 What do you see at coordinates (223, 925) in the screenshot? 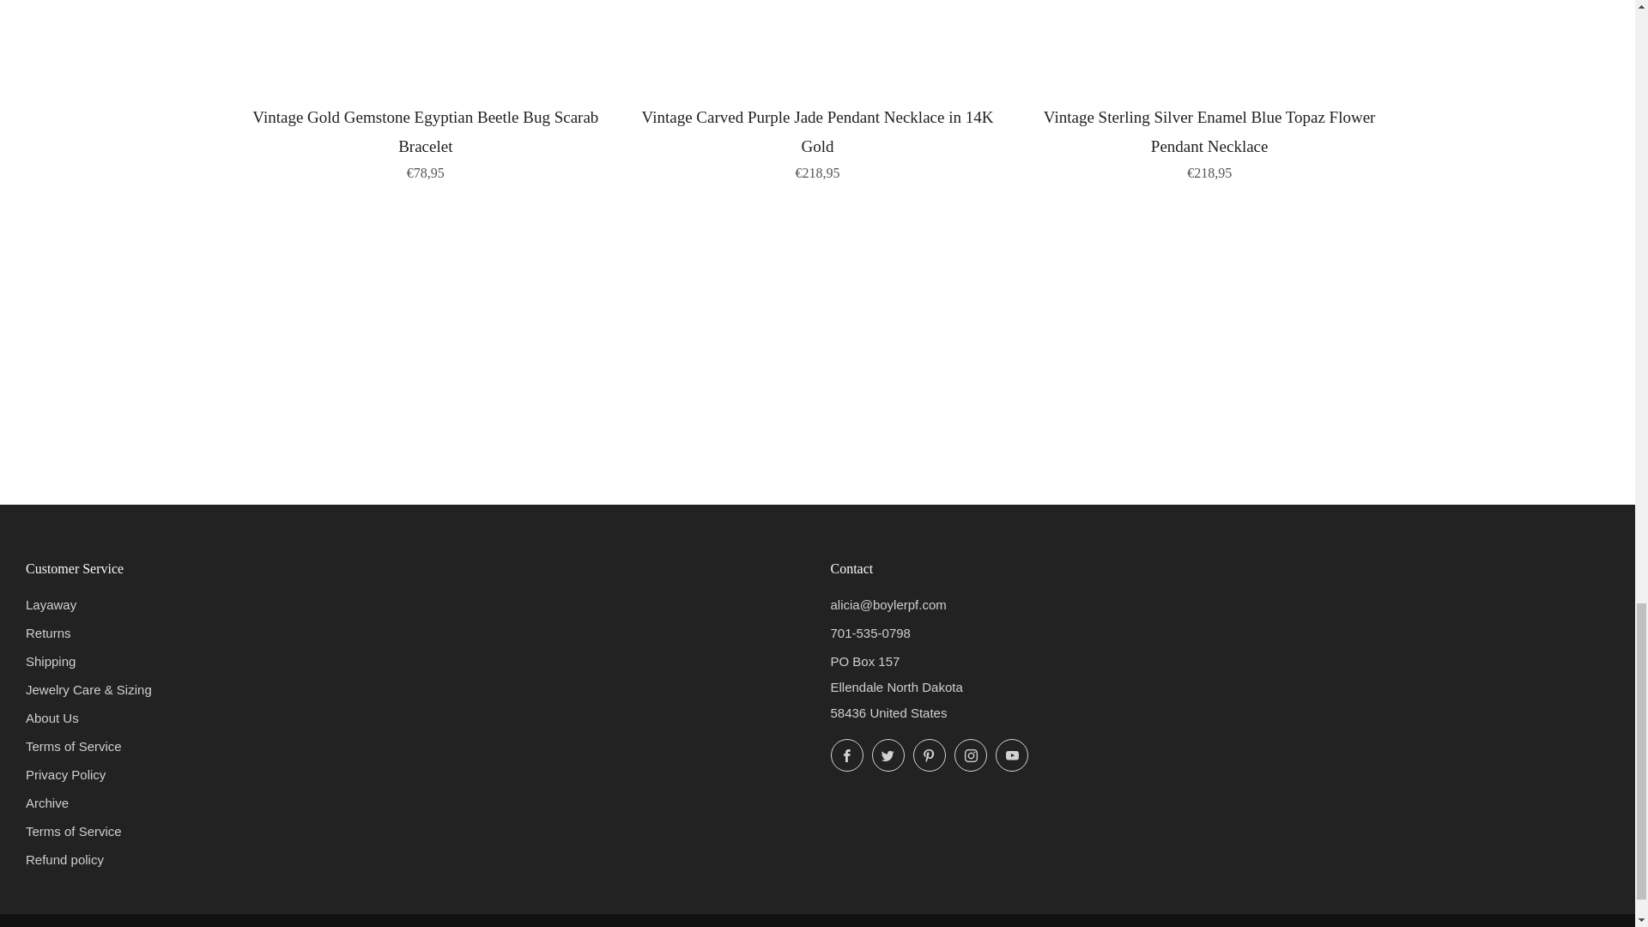
I see `Discover` at bounding box center [223, 925].